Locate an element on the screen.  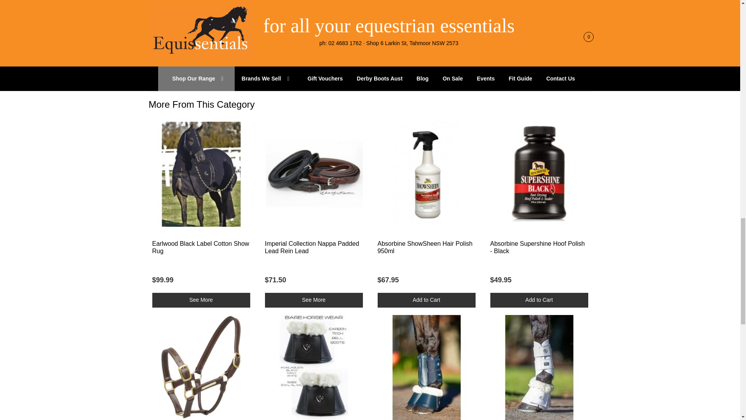
Buying Options is located at coordinates (201, 300).